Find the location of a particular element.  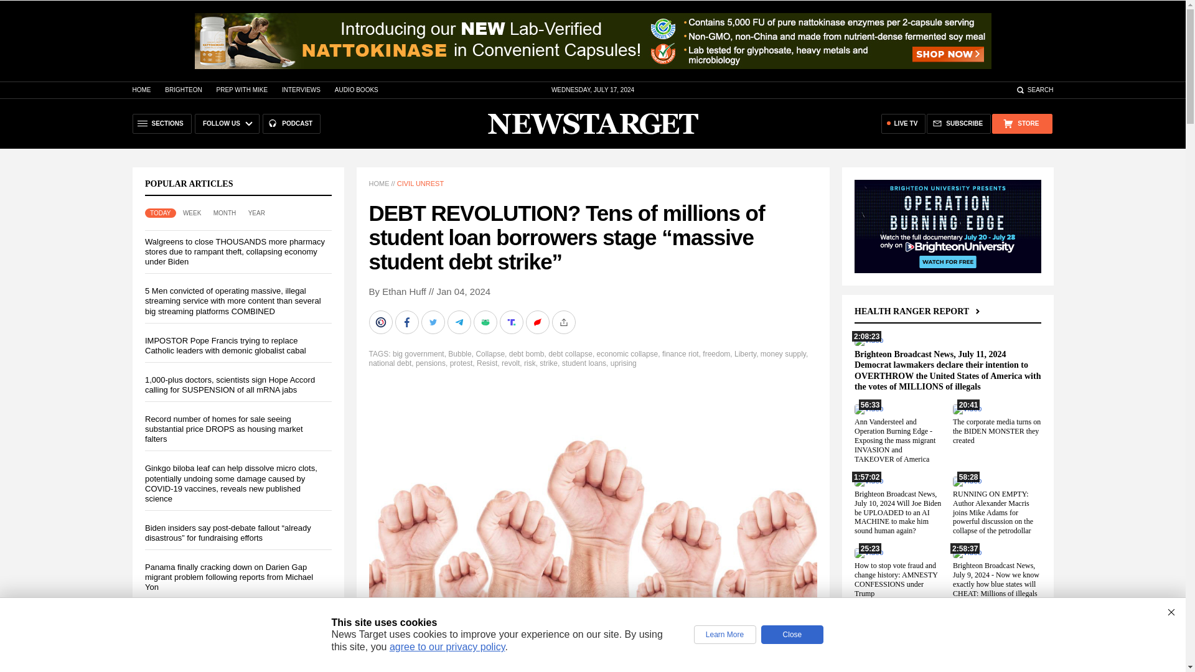

Share on Gettr is located at coordinates (538, 322).